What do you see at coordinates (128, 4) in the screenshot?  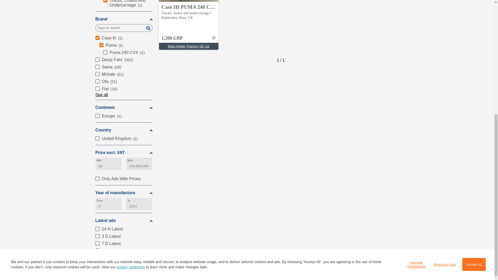 I see `Tracks, Chains And Undercarriage` at bounding box center [128, 4].